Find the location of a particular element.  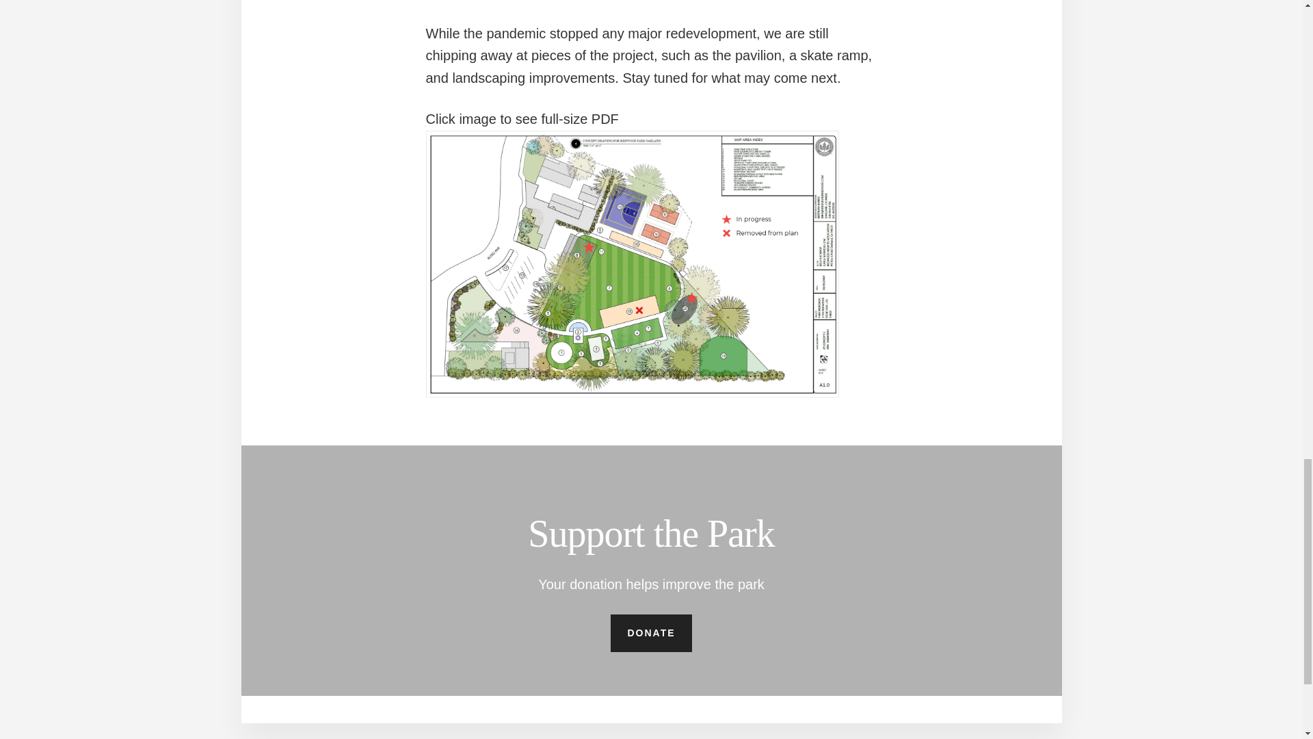

DONATE is located at coordinates (651, 632).